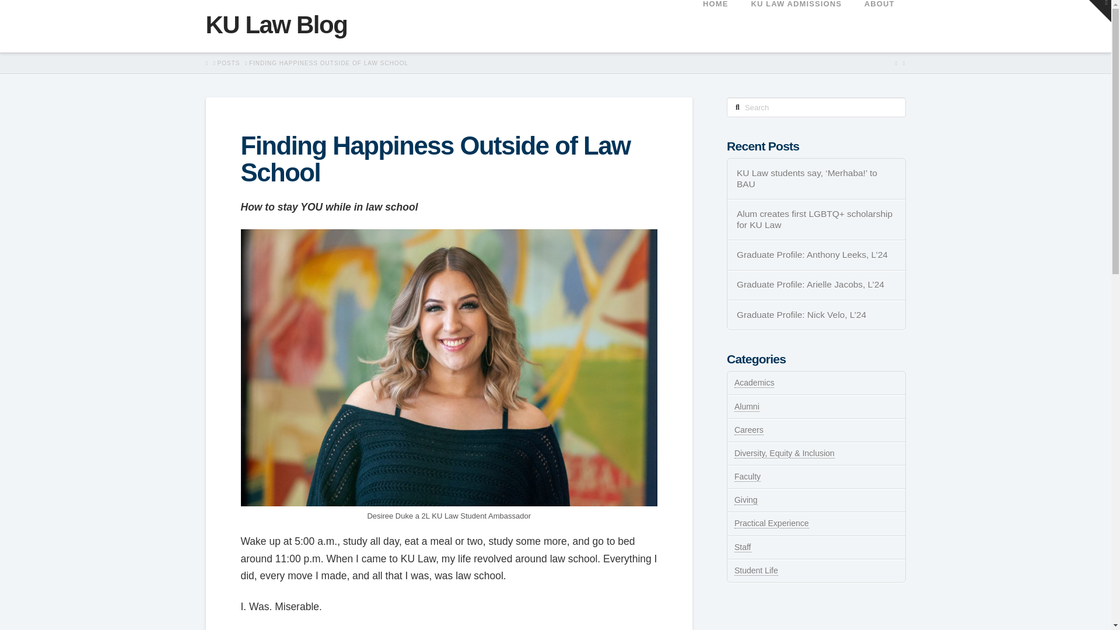 The image size is (1120, 630). I want to click on Staff, so click(743, 547).